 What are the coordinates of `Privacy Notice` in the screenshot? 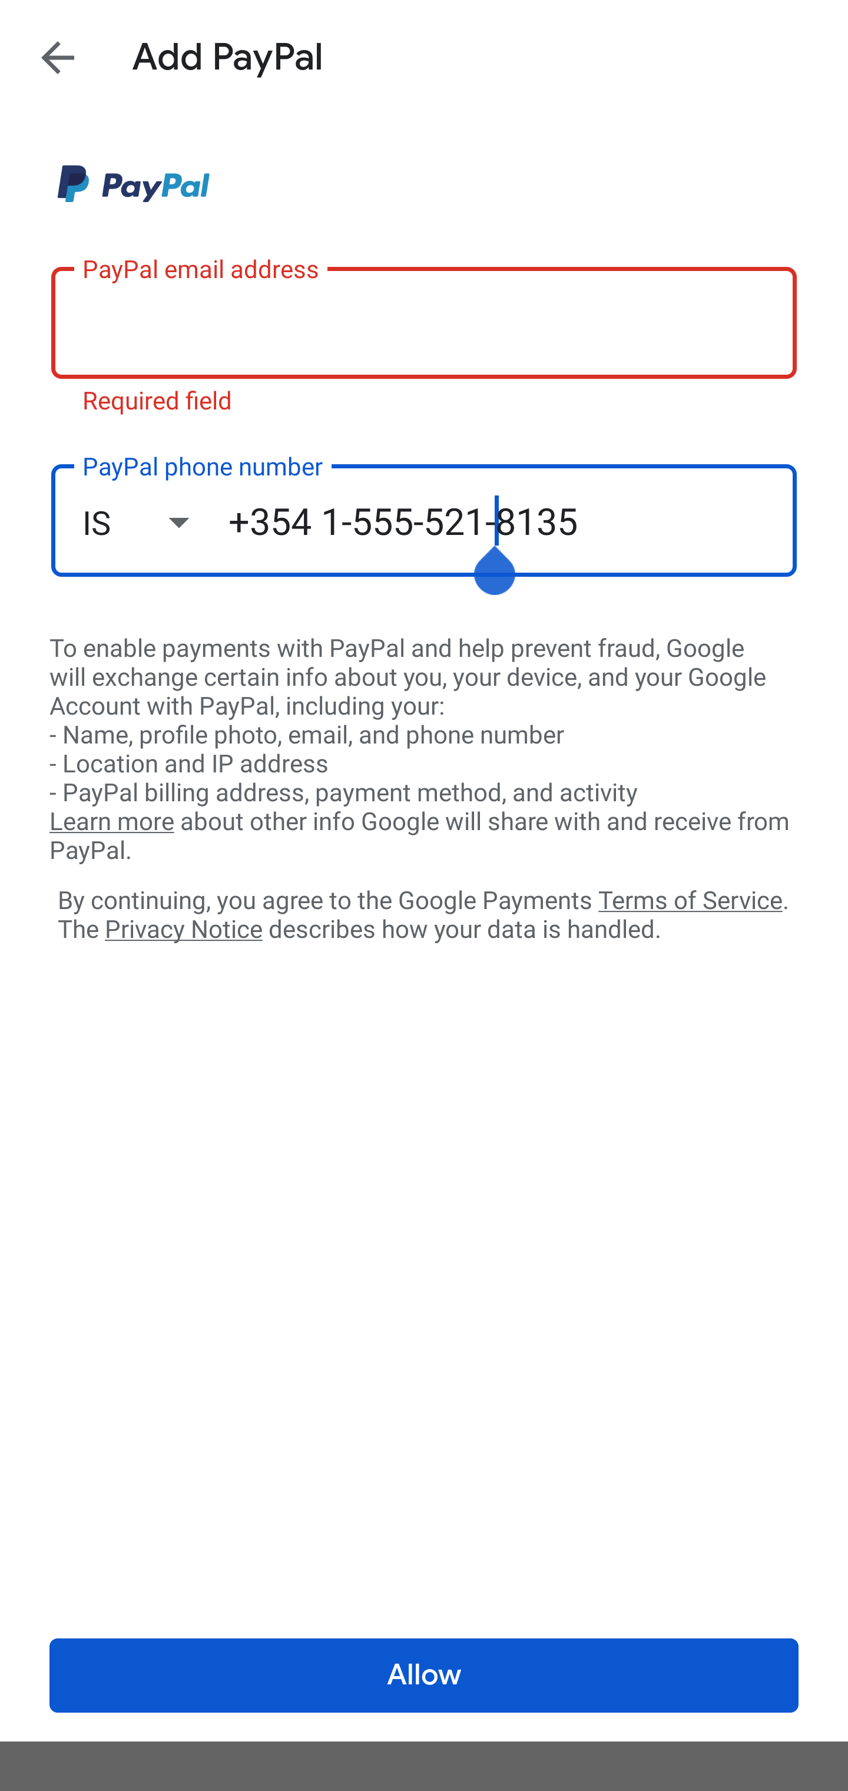 It's located at (183, 930).